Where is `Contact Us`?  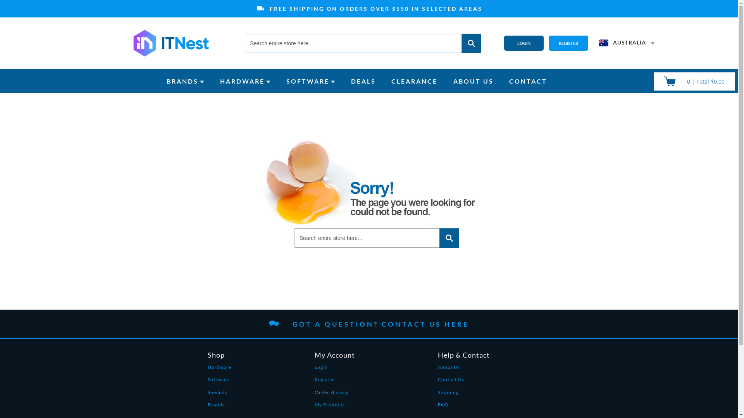 Contact Us is located at coordinates (464, 382).